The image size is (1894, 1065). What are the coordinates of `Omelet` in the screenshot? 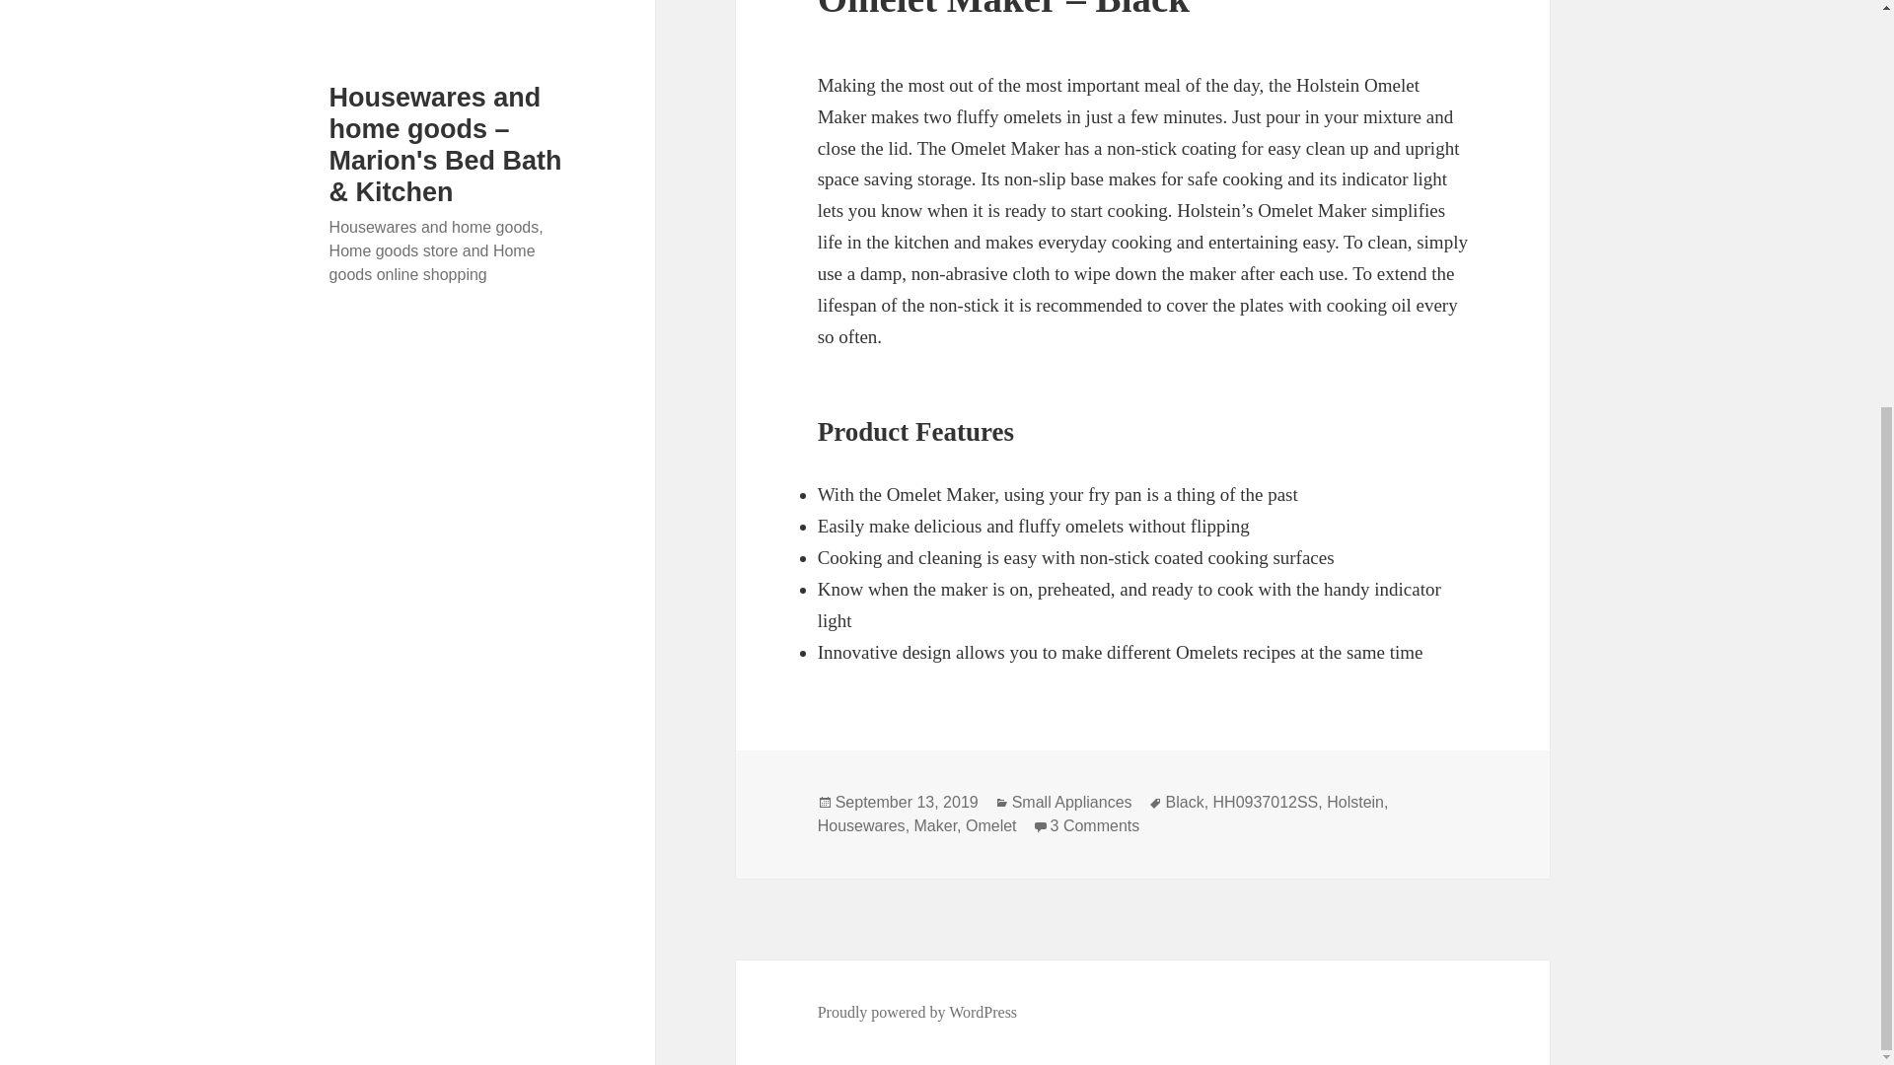 It's located at (991, 826).